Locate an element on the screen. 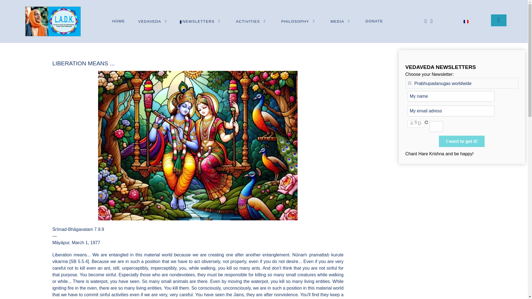  I want to get it! is located at coordinates (462, 141).